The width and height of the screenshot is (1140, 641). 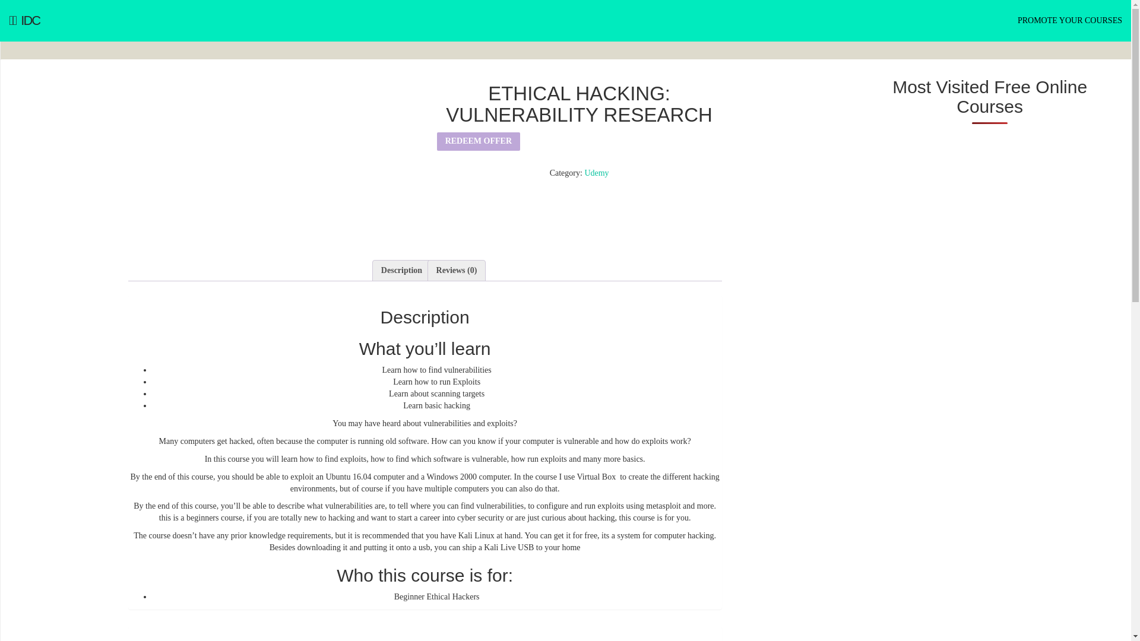 What do you see at coordinates (596, 173) in the screenshot?
I see `Udemy` at bounding box center [596, 173].